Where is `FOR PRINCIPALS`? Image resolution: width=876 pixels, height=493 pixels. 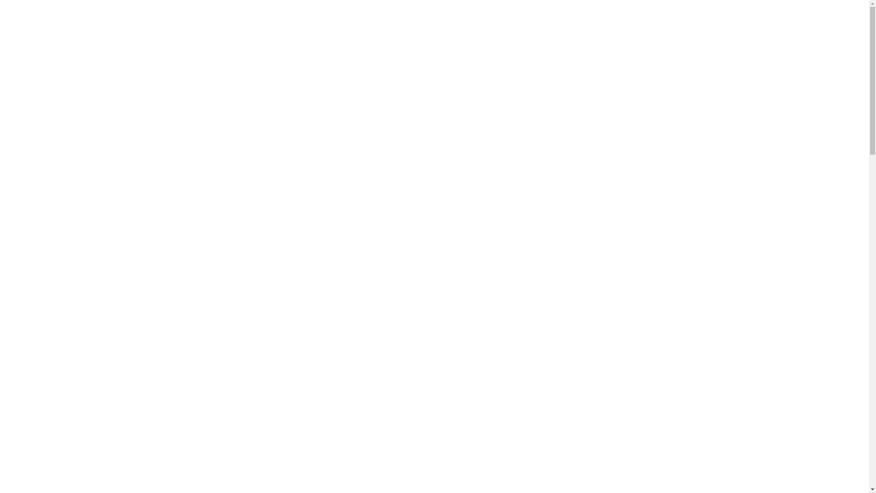 FOR PRINCIPALS is located at coordinates (424, 48).